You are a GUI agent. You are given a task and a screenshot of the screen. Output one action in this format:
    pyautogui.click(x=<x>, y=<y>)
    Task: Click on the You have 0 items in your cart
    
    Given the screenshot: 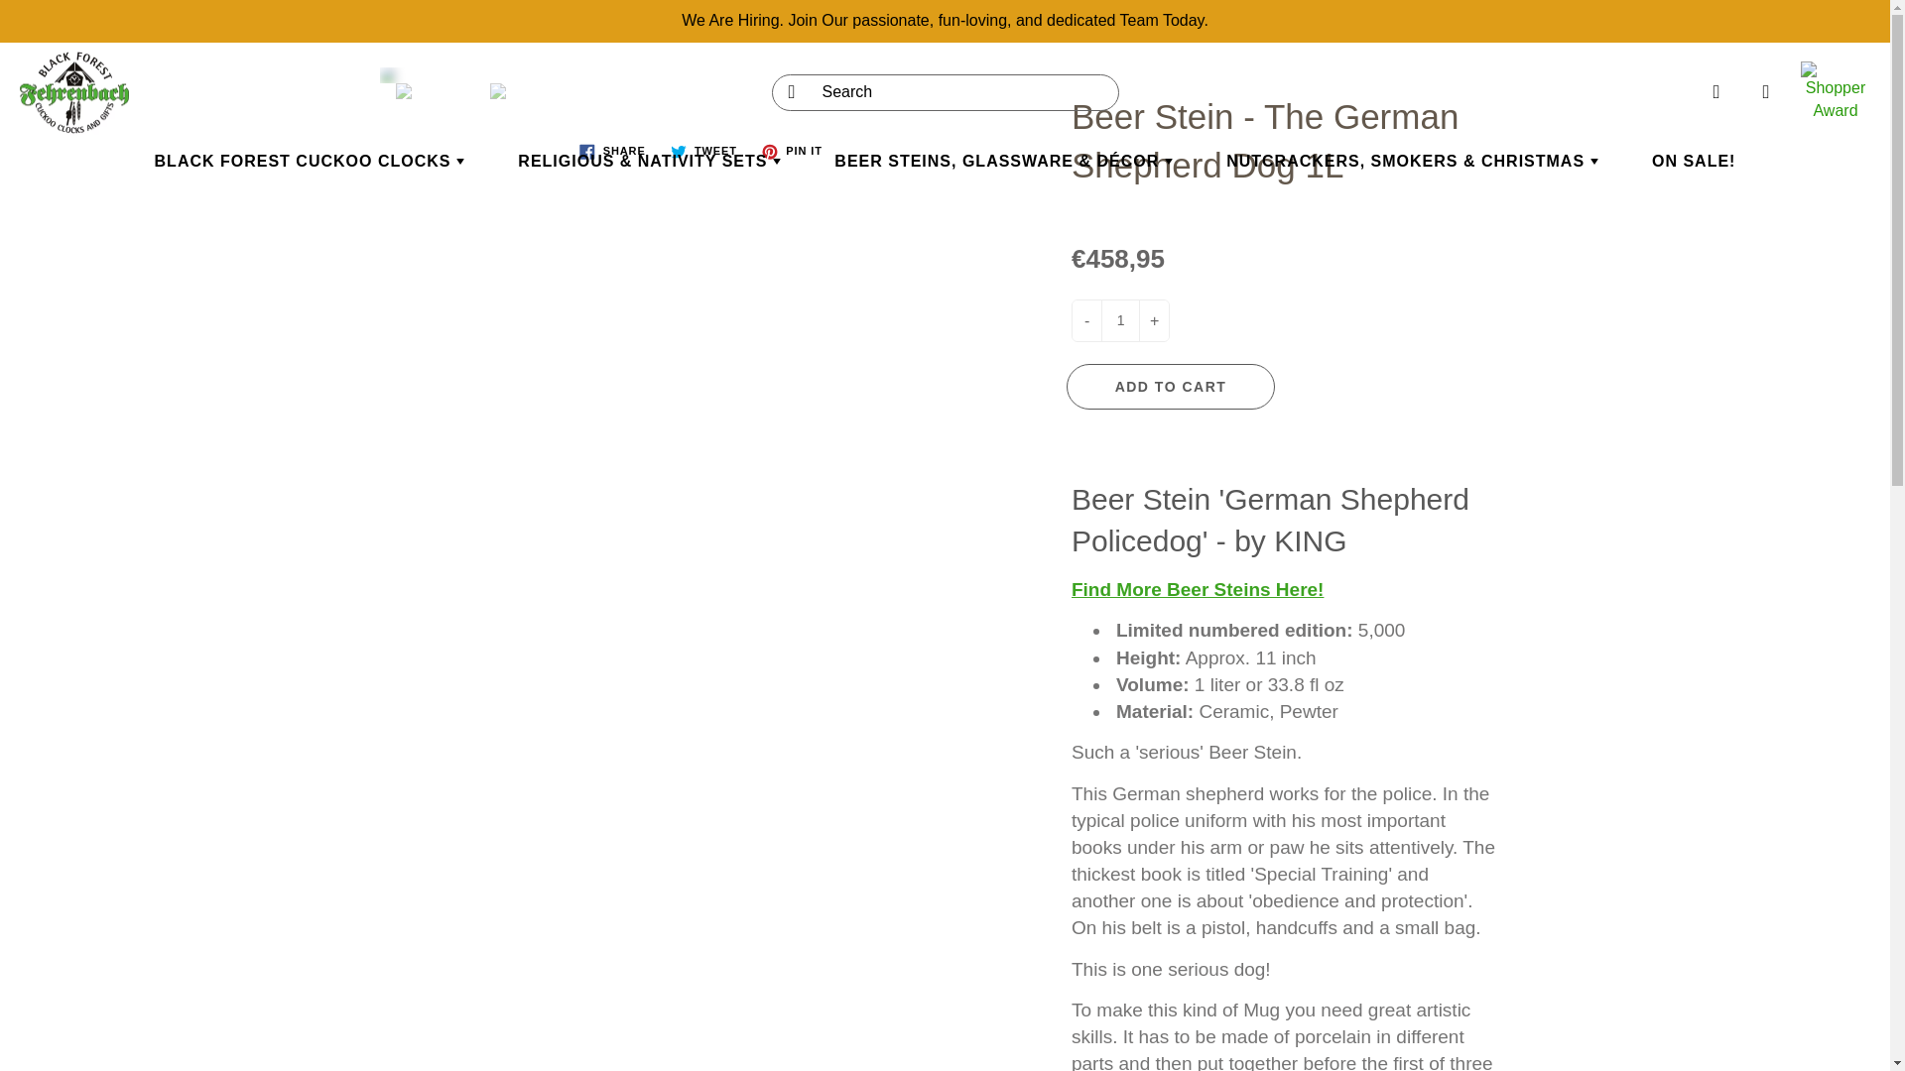 What is the action you would take?
    pyautogui.click(x=1766, y=91)
    